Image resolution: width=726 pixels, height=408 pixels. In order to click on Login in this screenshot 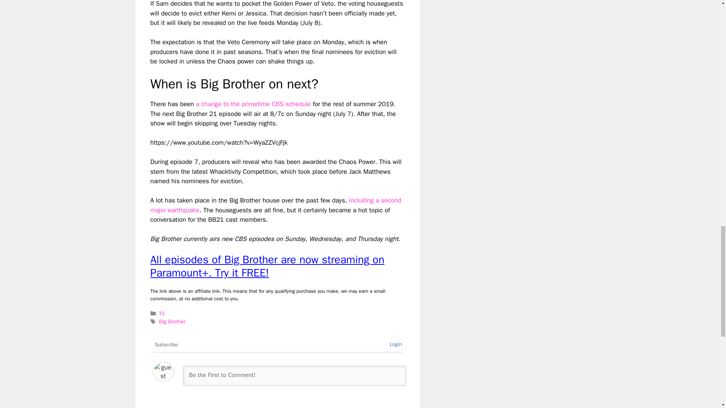, I will do `click(396, 344)`.